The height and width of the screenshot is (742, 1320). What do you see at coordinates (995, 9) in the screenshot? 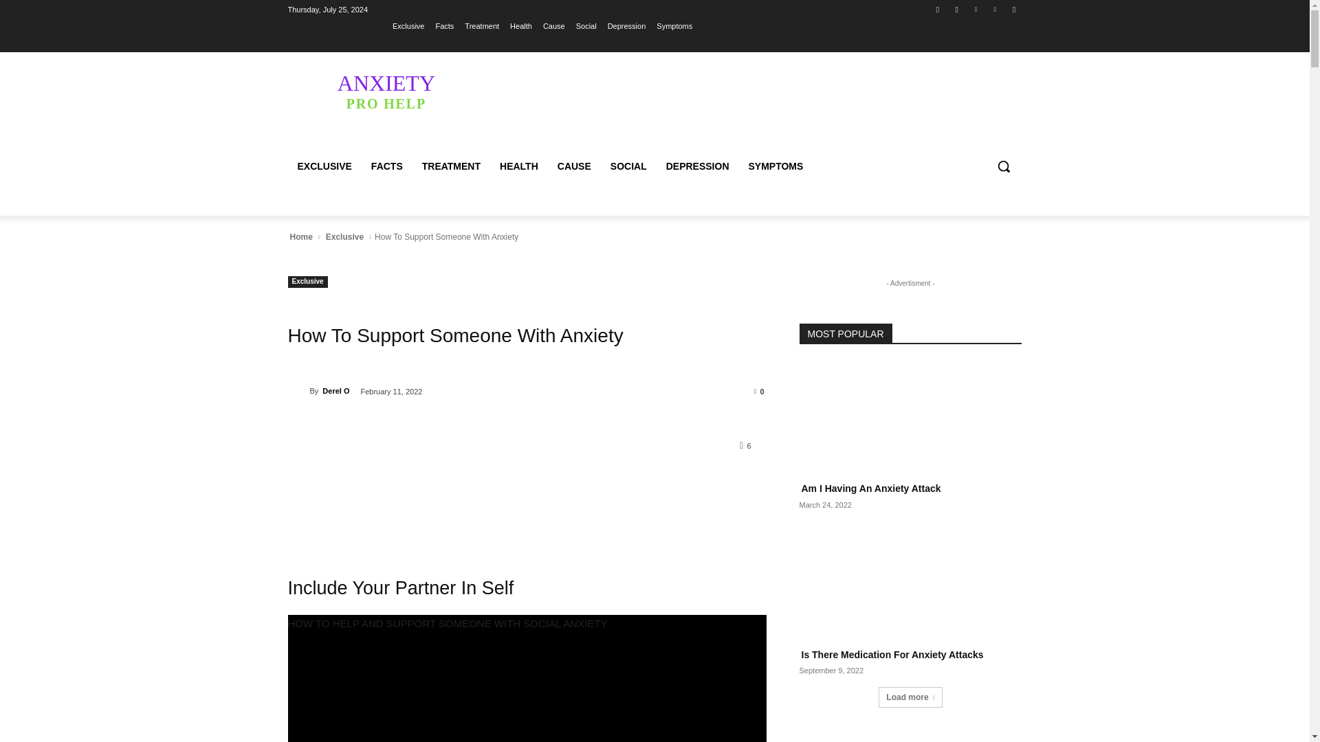
I see `Vimeo` at bounding box center [995, 9].